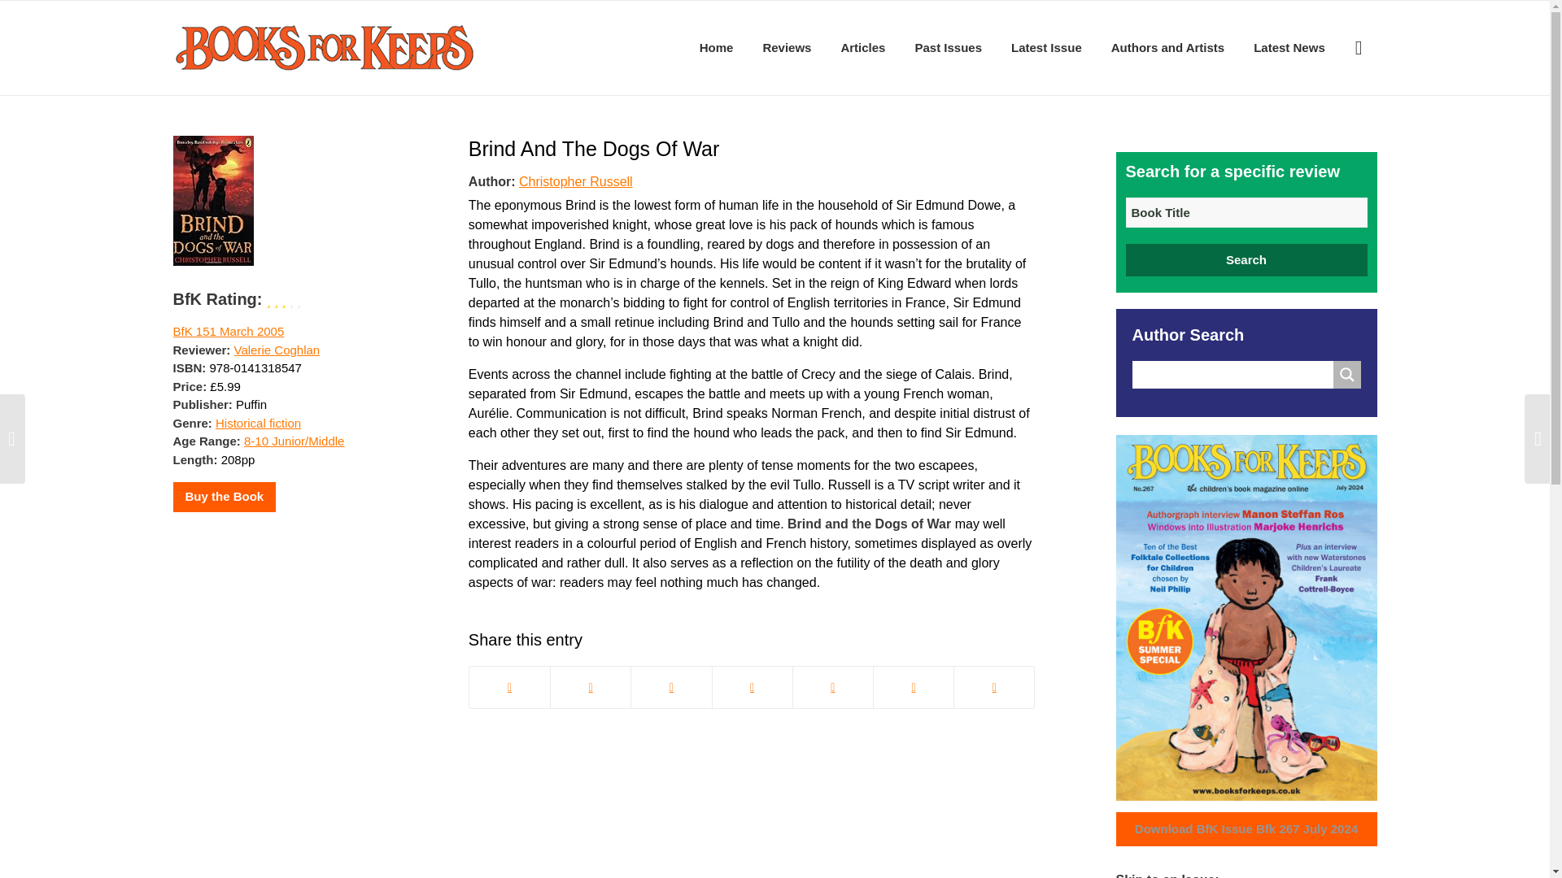 The image size is (1562, 878). I want to click on Historical fiction, so click(258, 423).